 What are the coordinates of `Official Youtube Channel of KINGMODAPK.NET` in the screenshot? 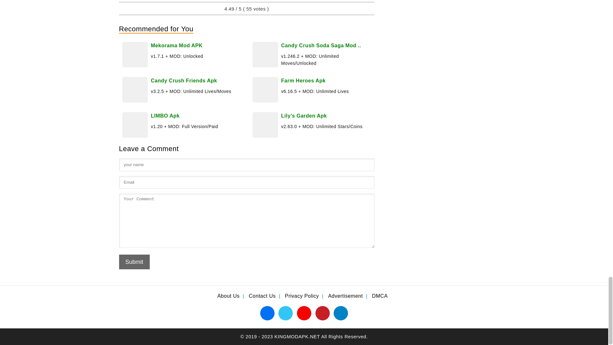 It's located at (304, 313).